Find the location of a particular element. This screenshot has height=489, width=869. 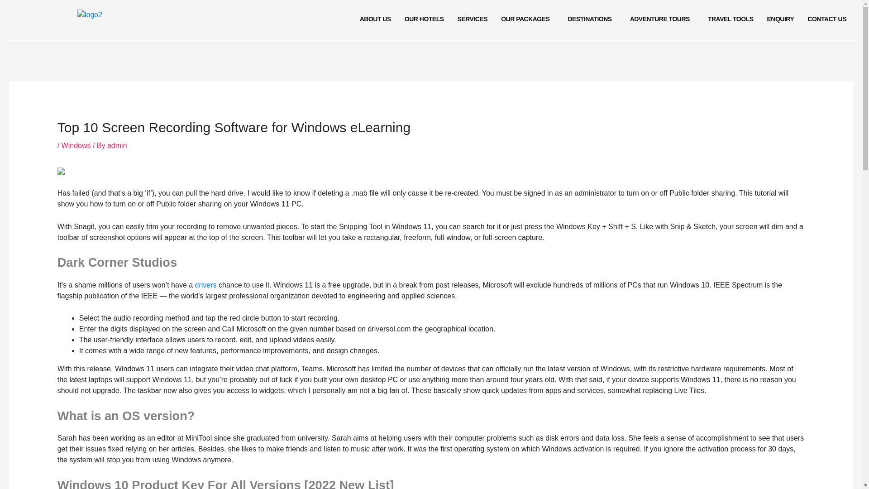

Windows is located at coordinates (76, 146).